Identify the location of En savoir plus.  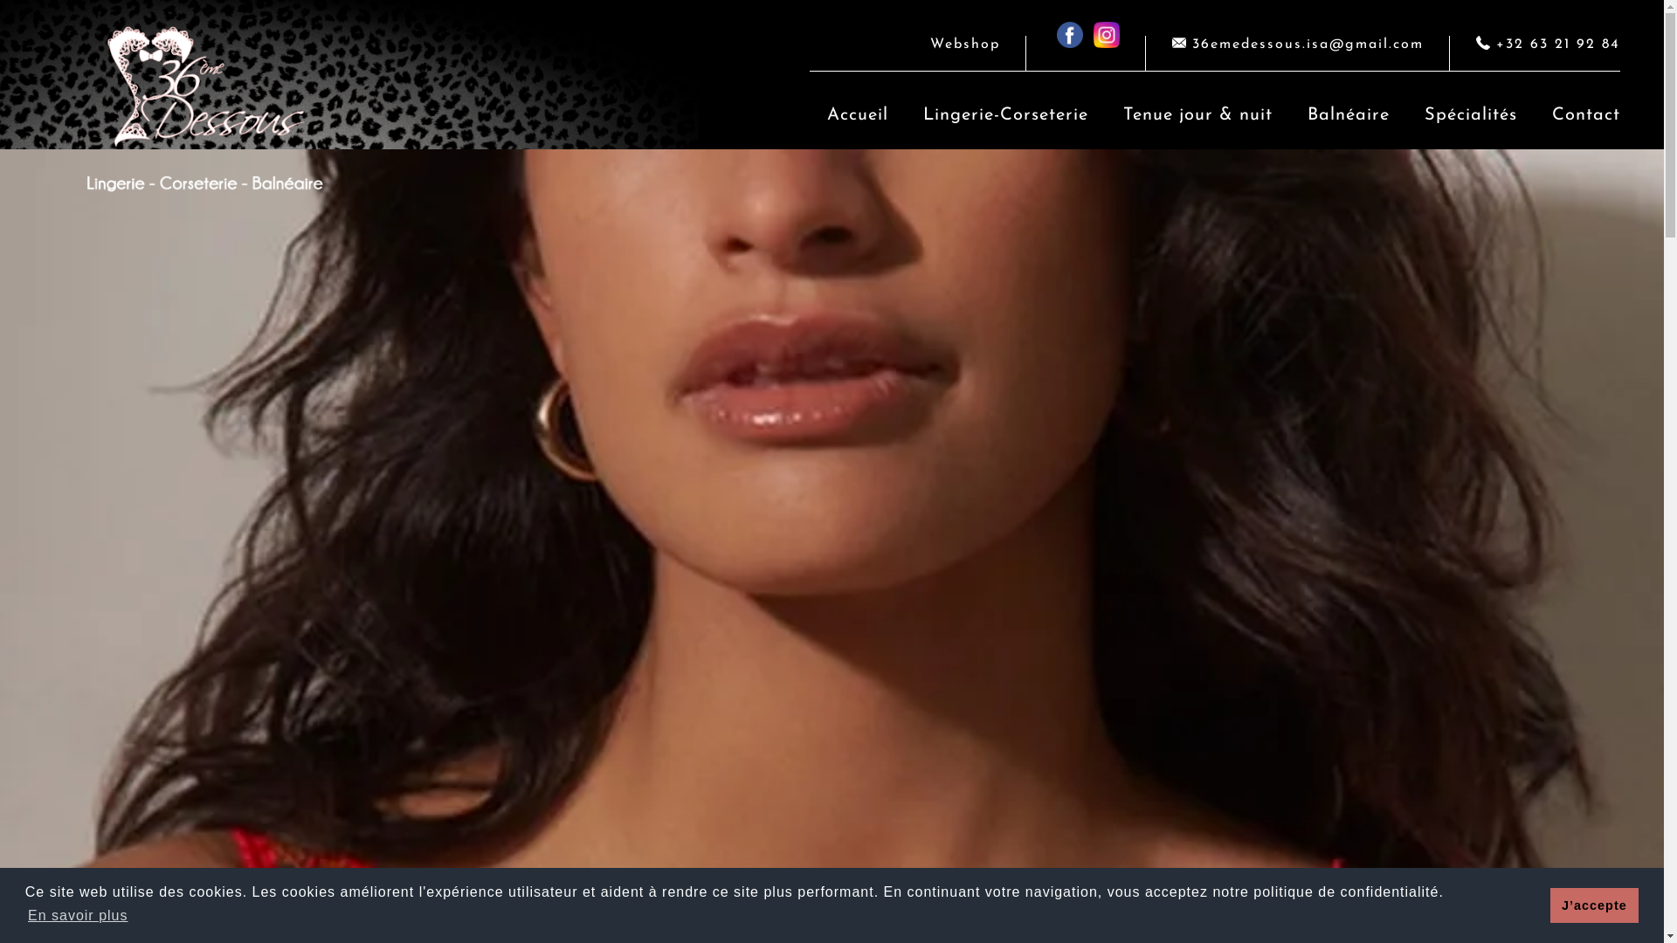
(79, 916).